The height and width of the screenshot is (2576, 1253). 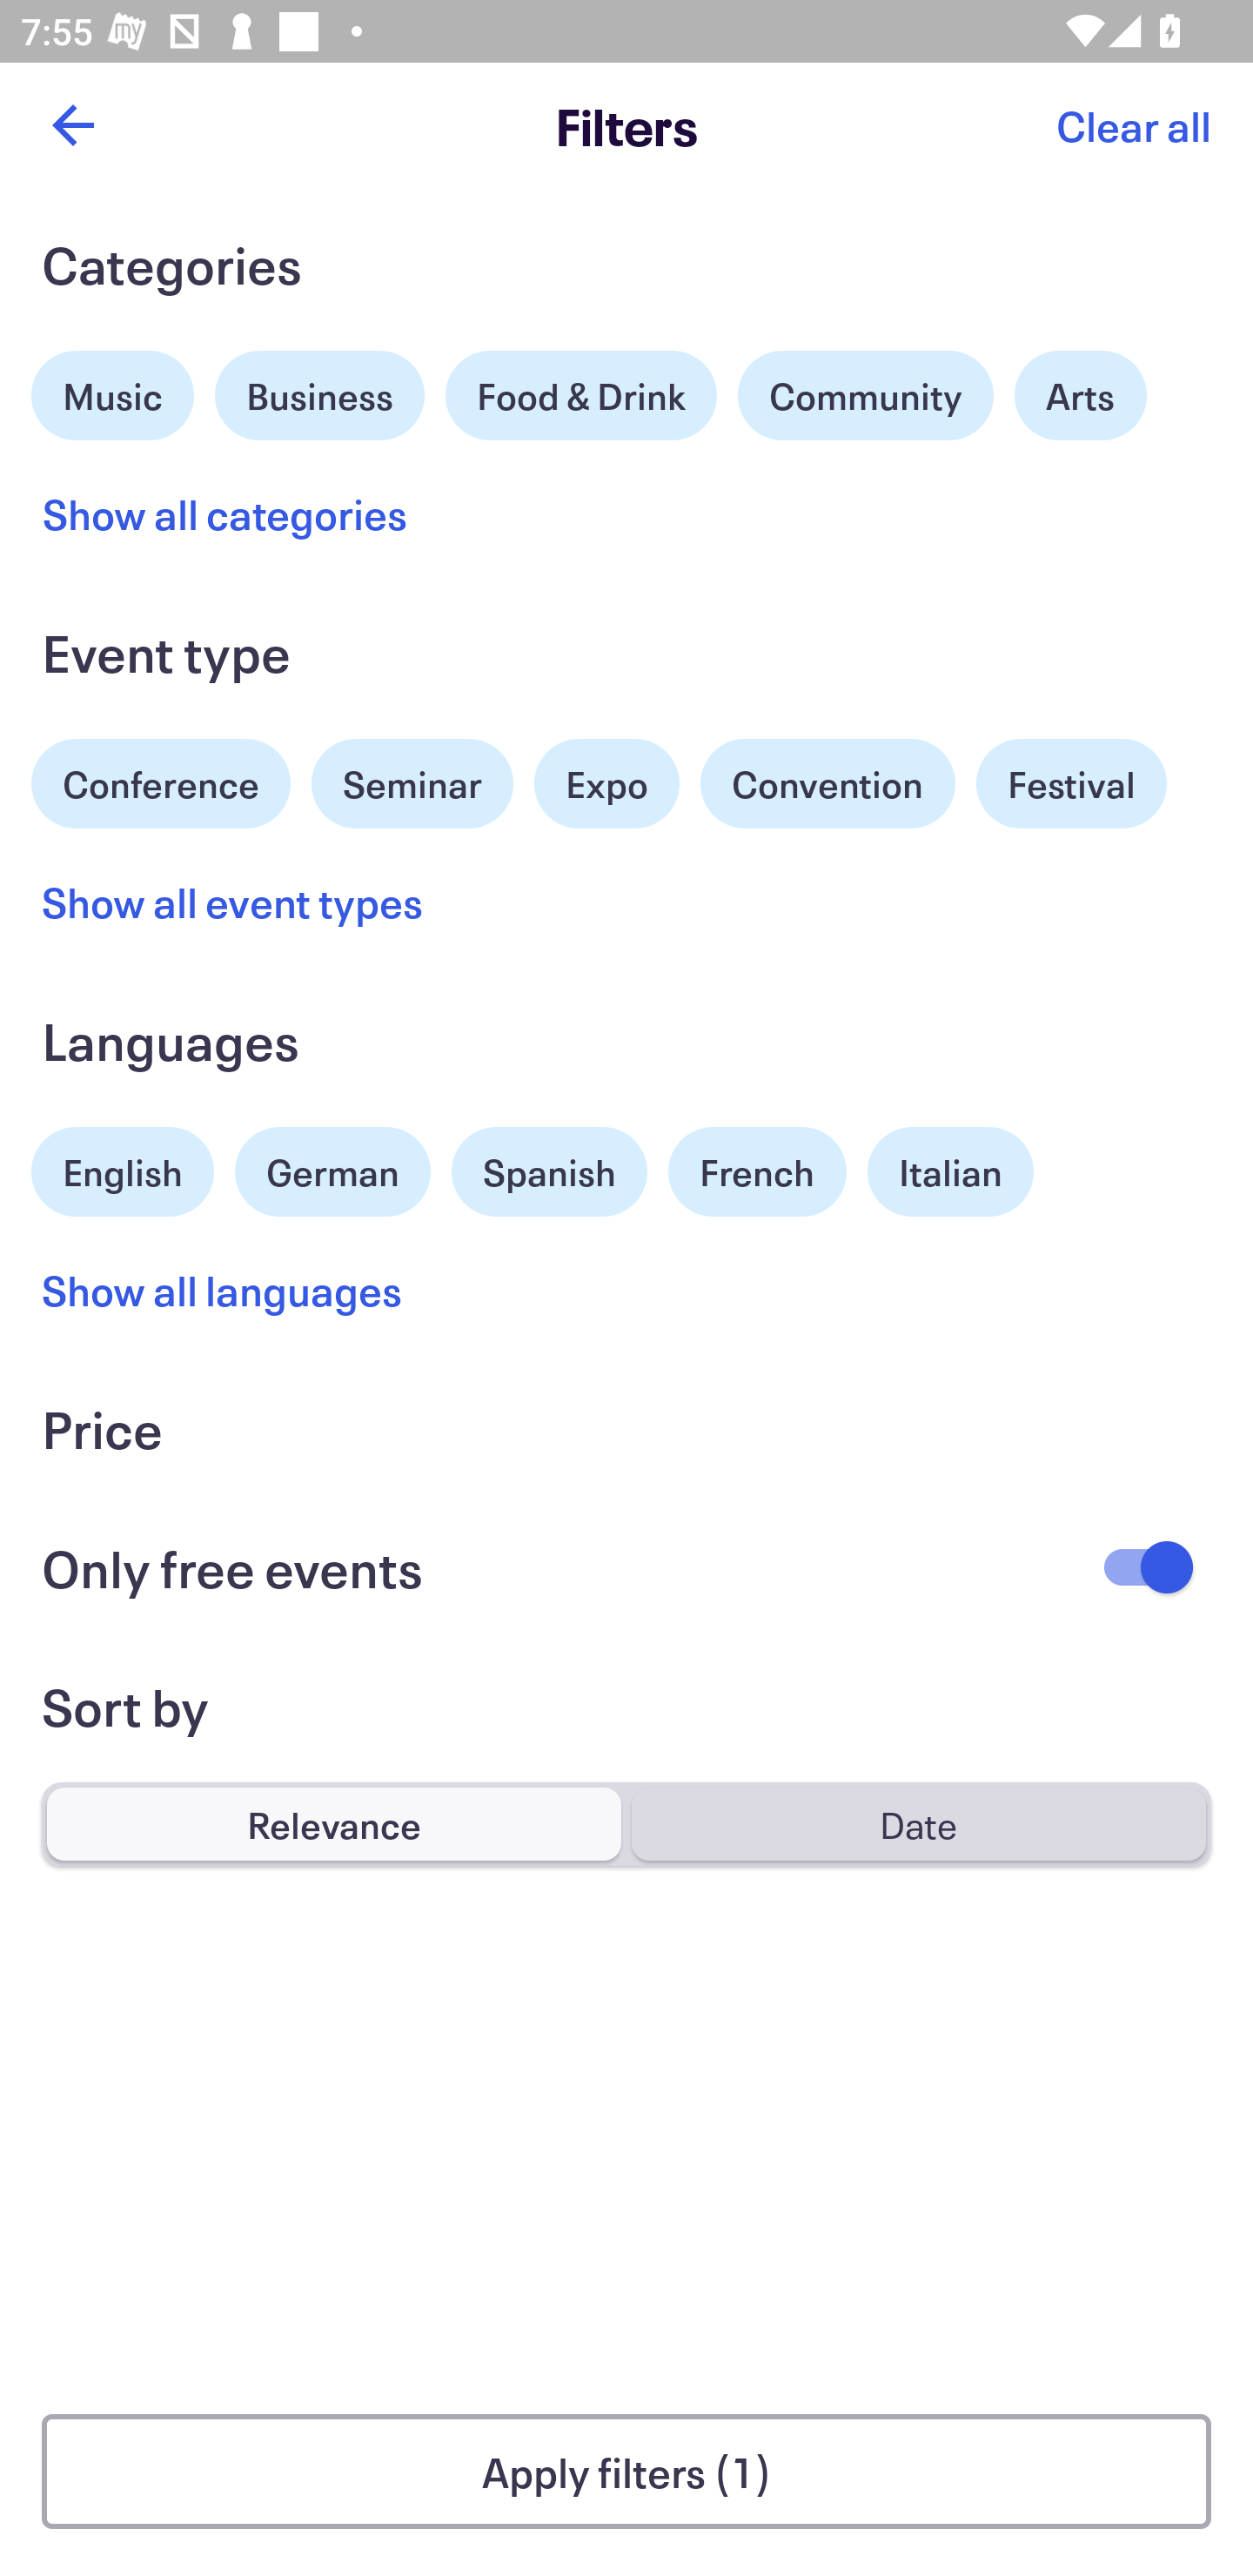 What do you see at coordinates (224, 513) in the screenshot?
I see `Show all categories` at bounding box center [224, 513].